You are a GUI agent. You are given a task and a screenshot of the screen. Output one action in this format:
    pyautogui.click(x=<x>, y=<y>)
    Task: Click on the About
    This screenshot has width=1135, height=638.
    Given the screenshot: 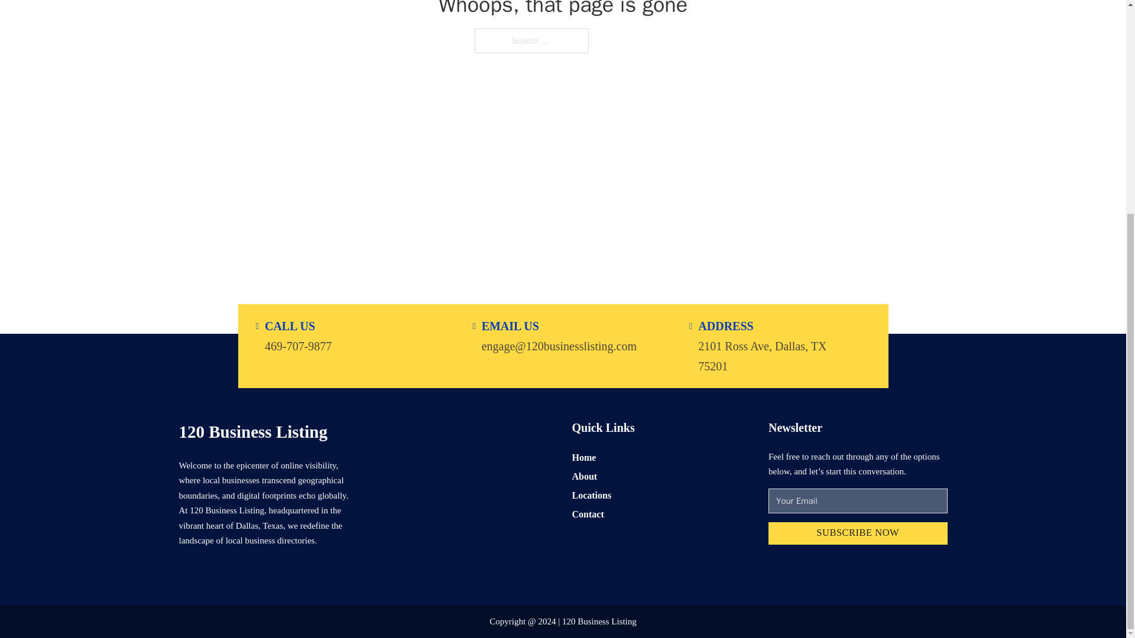 What is the action you would take?
    pyautogui.click(x=585, y=476)
    